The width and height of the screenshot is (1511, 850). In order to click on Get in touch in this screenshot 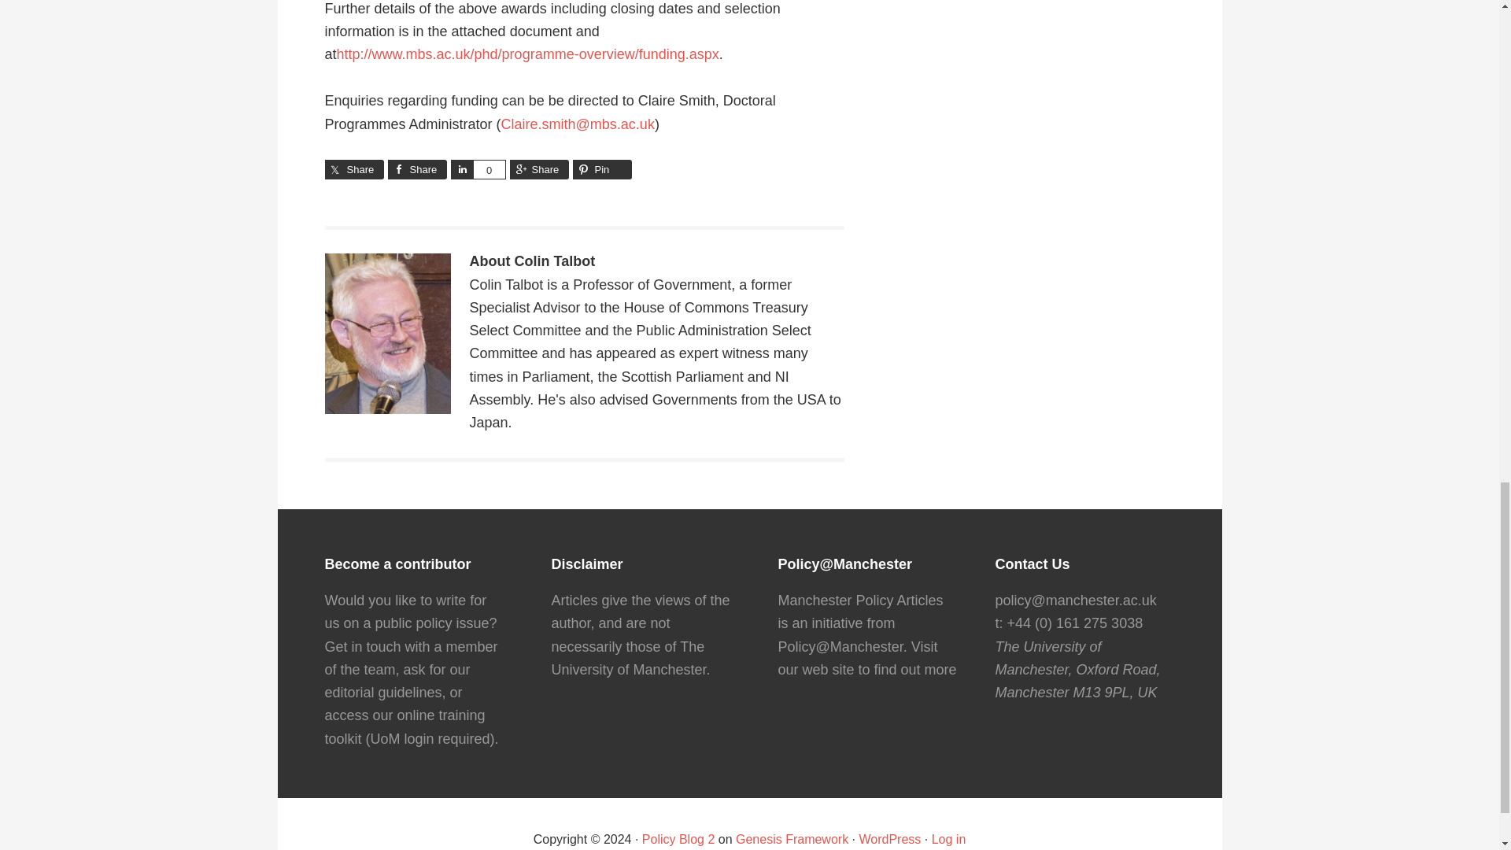, I will do `click(362, 647)`.